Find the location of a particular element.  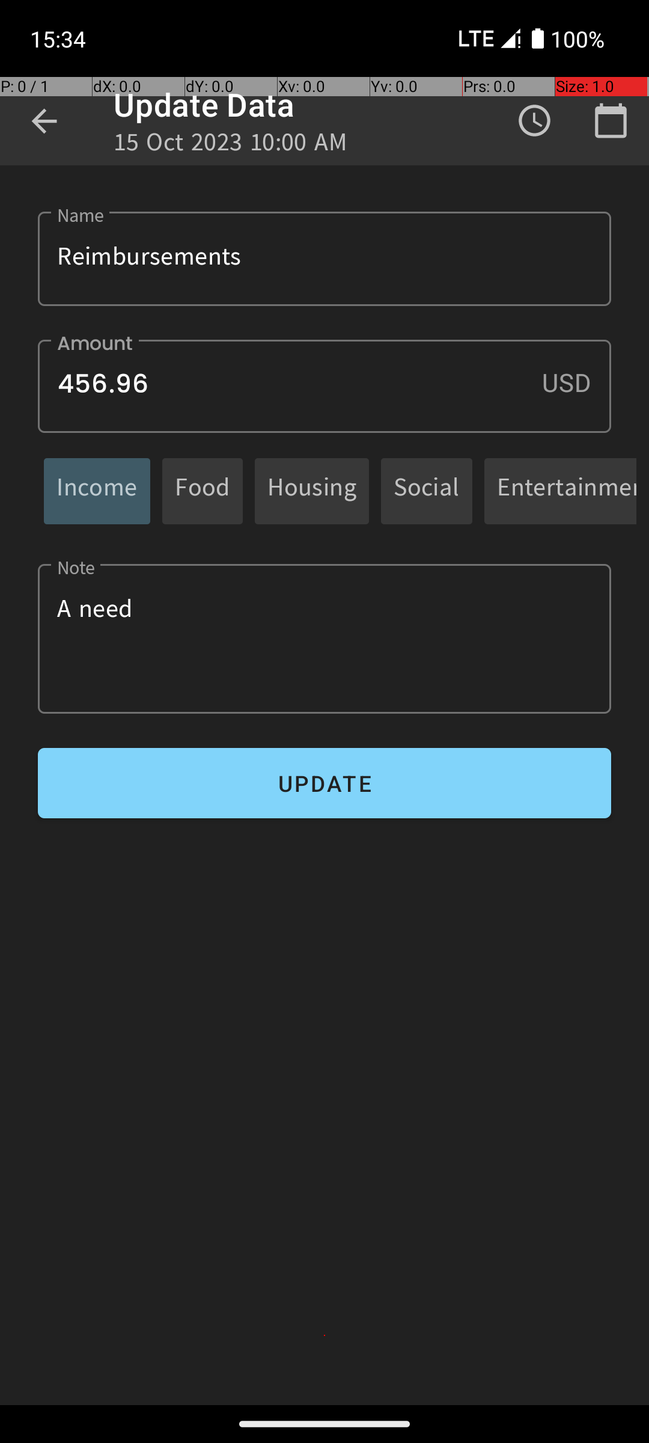

456.96 is located at coordinates (324, 386).